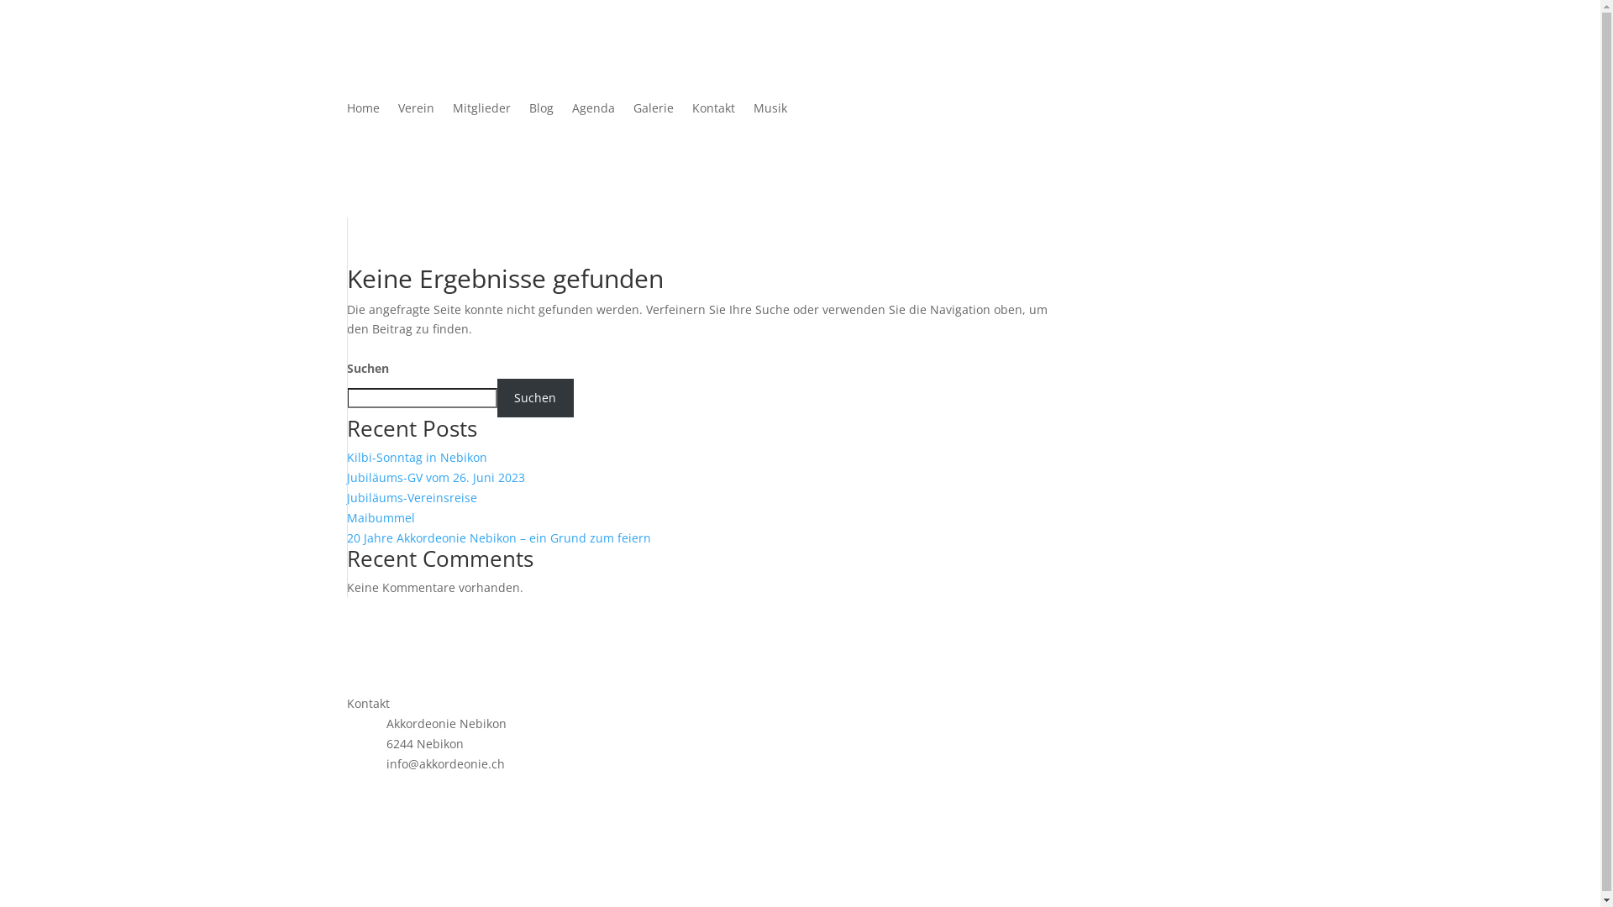  I want to click on Suchen, so click(536, 398).